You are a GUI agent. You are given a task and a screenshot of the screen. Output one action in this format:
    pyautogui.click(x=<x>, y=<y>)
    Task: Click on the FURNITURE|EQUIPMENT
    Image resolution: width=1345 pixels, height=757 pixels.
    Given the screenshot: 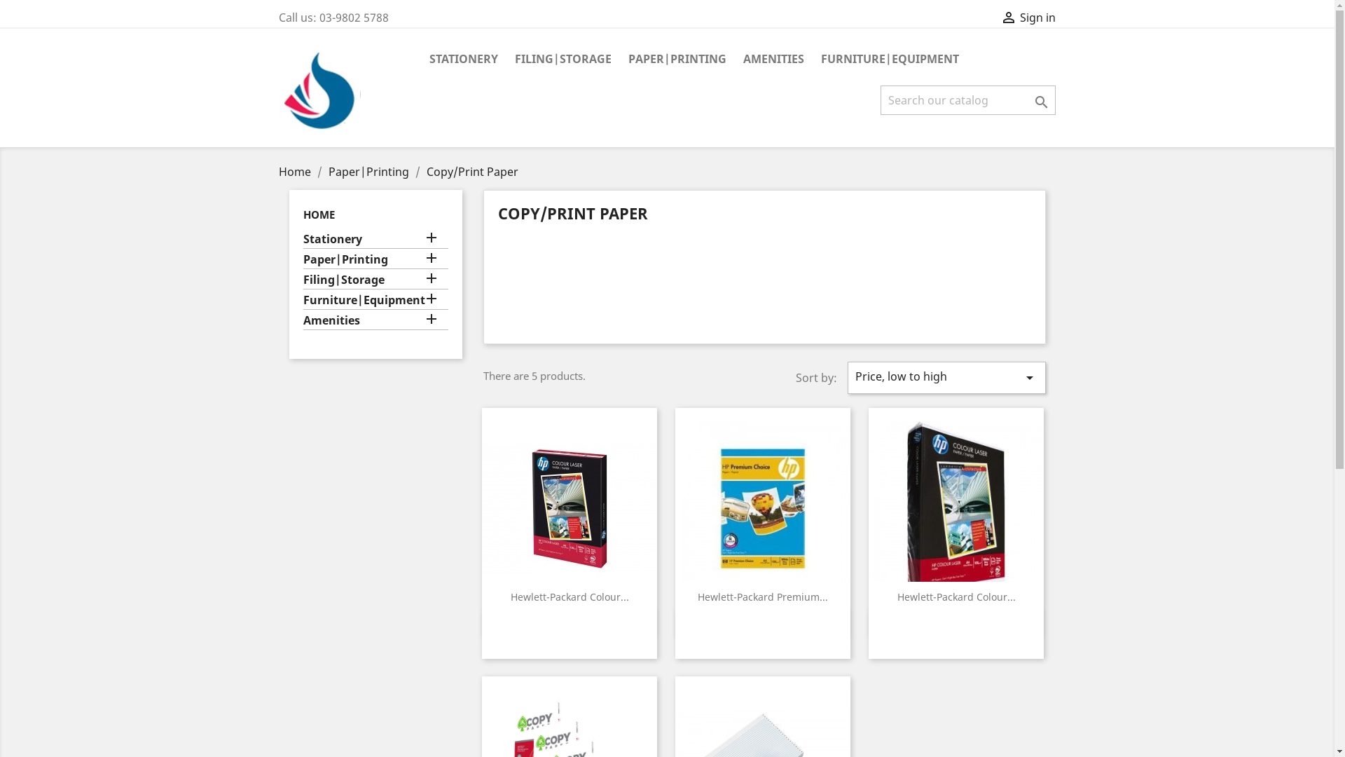 What is the action you would take?
    pyautogui.click(x=890, y=60)
    